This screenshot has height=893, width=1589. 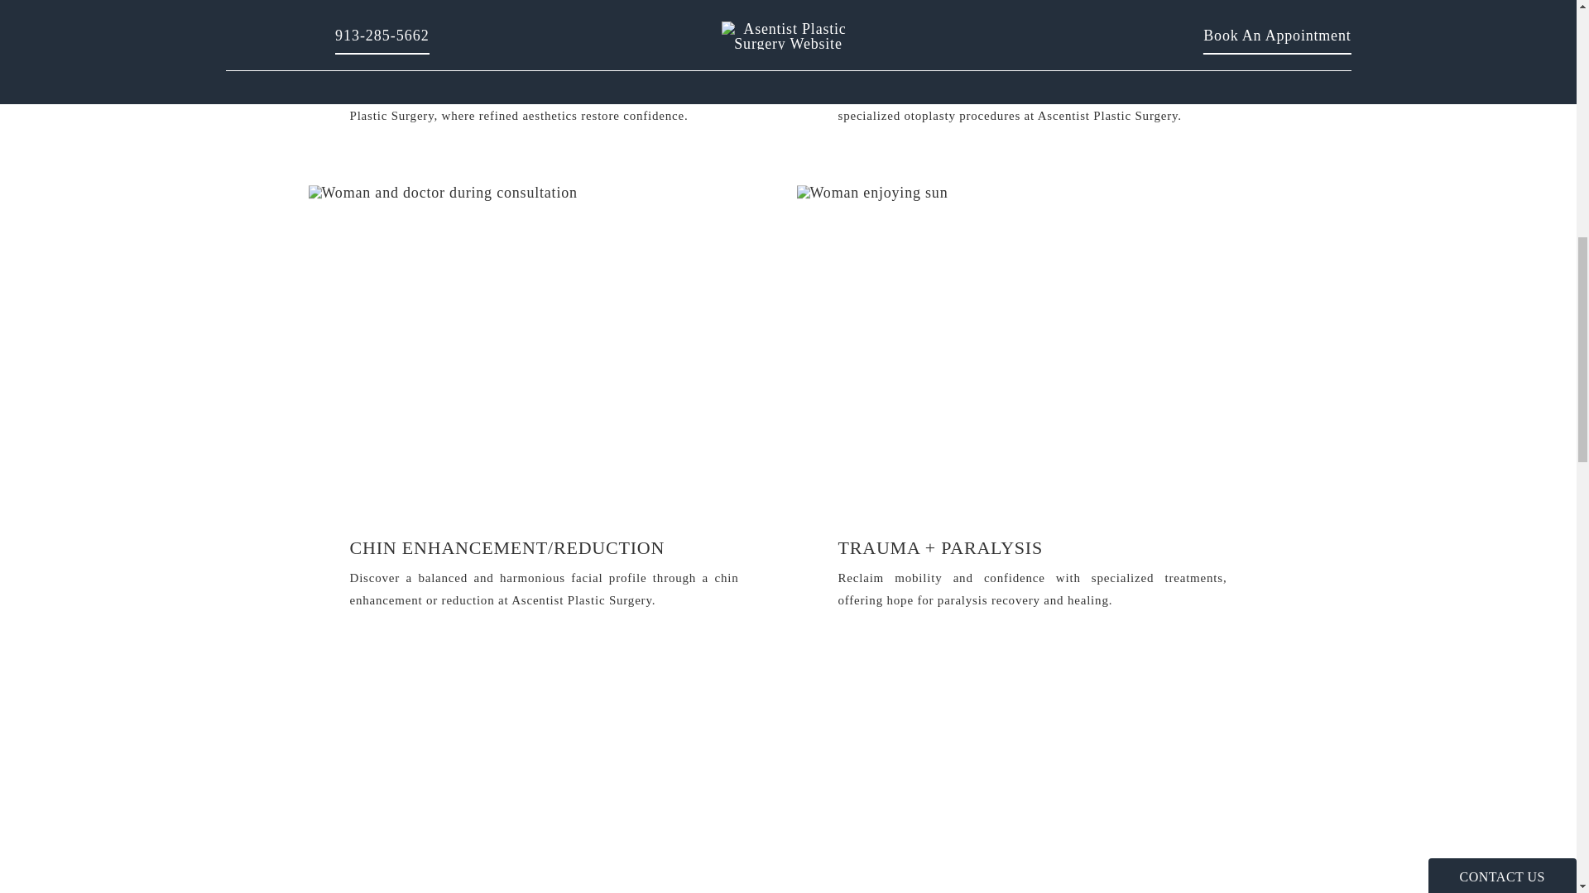 What do you see at coordinates (544, 63) in the screenshot?
I see `Opens Facelift page` at bounding box center [544, 63].